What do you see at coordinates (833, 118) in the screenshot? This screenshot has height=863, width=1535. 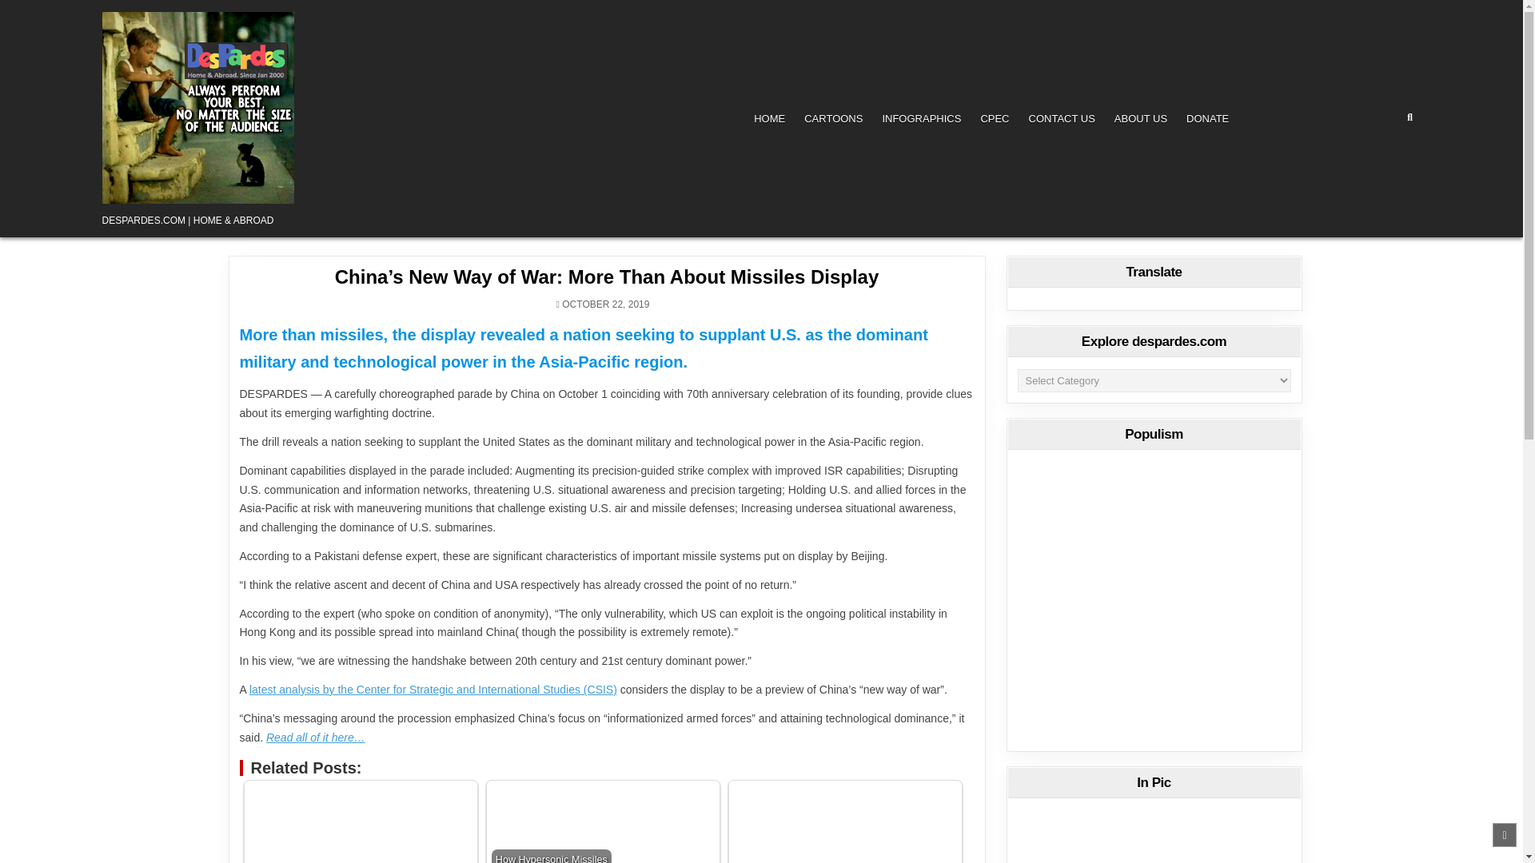 I see `CARTOONS` at bounding box center [833, 118].